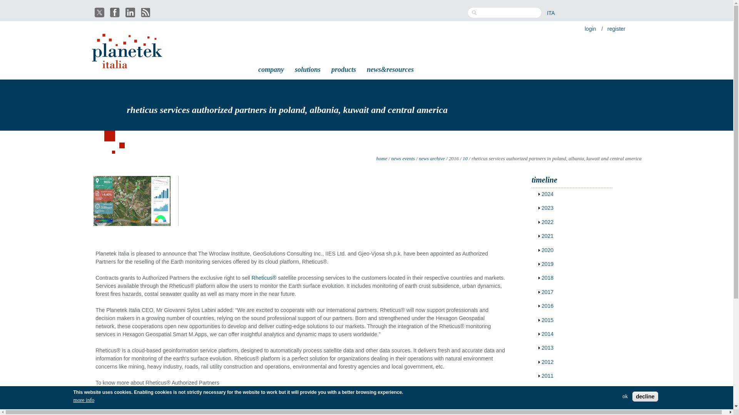 Image resolution: width=739 pixels, height=415 pixels. What do you see at coordinates (509, 13) in the screenshot?
I see `Enter the terms you wish to search for.` at bounding box center [509, 13].